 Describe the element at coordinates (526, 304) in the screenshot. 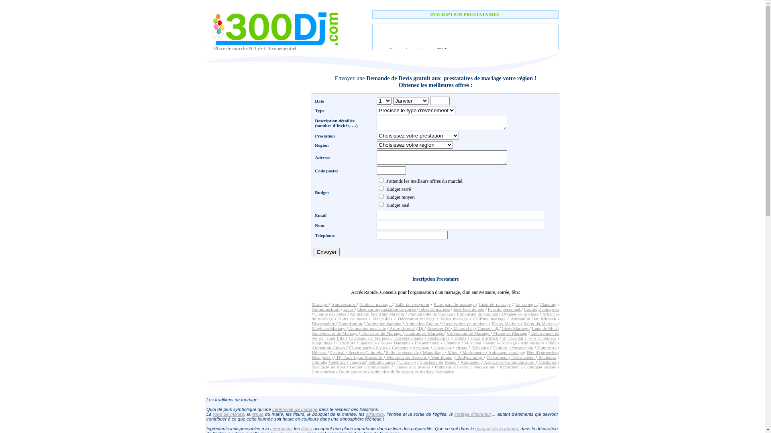

I see `Le cortege` at that location.